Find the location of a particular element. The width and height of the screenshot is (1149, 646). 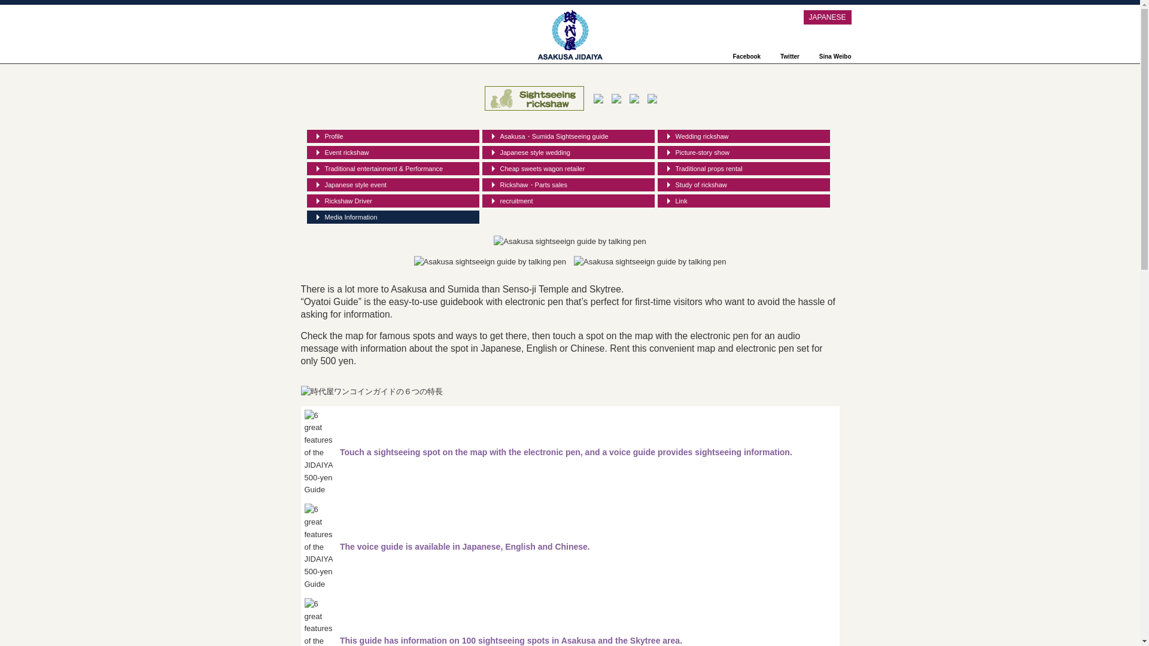

Japanese style event is located at coordinates (393, 184).